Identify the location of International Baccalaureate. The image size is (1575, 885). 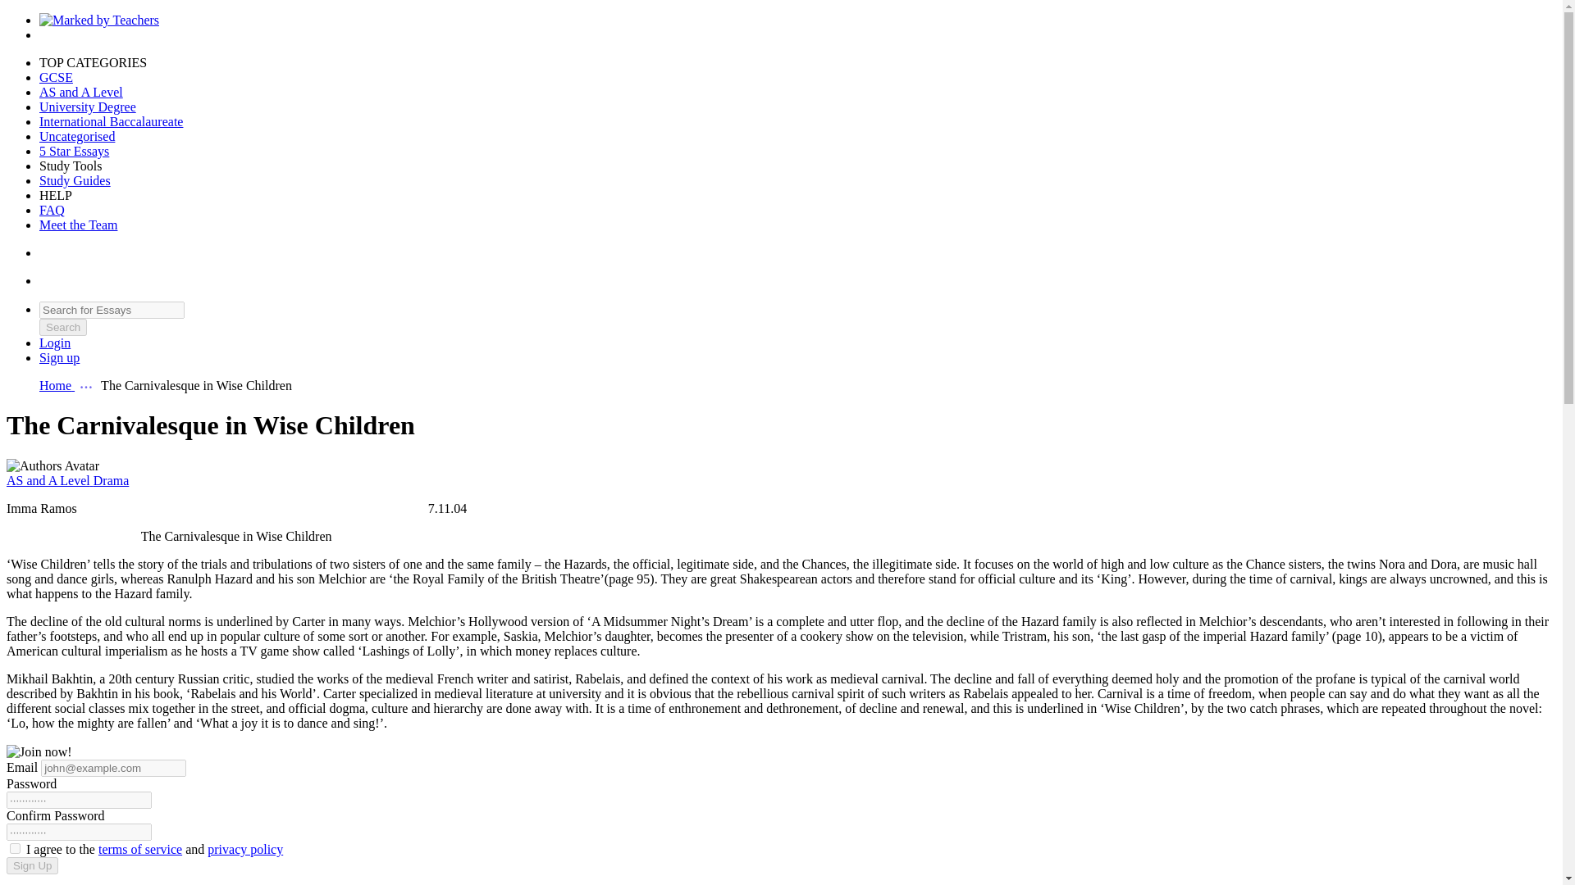
(111, 121).